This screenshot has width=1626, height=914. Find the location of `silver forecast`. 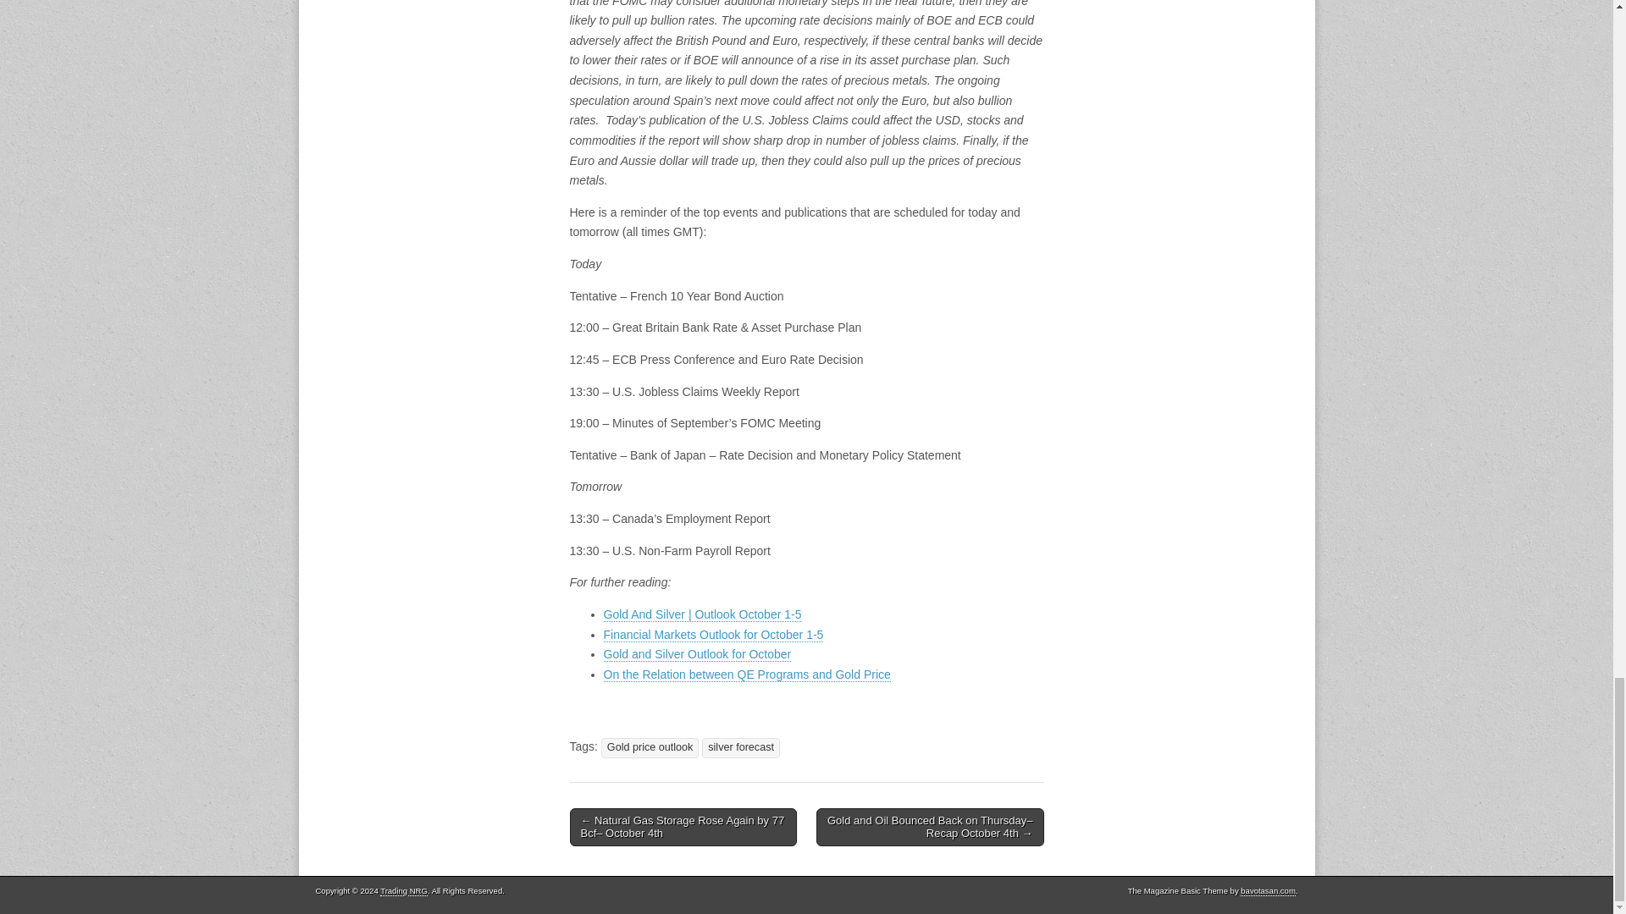

silver forecast is located at coordinates (741, 747).